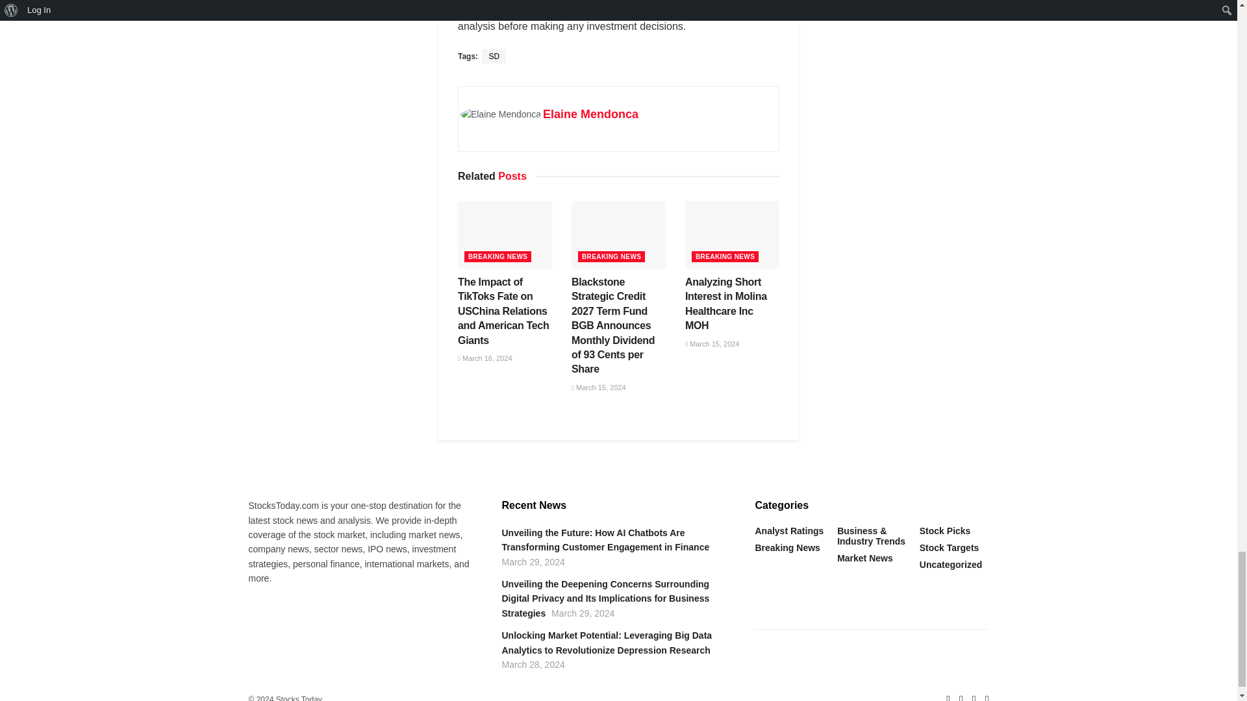  I want to click on SD, so click(494, 56).